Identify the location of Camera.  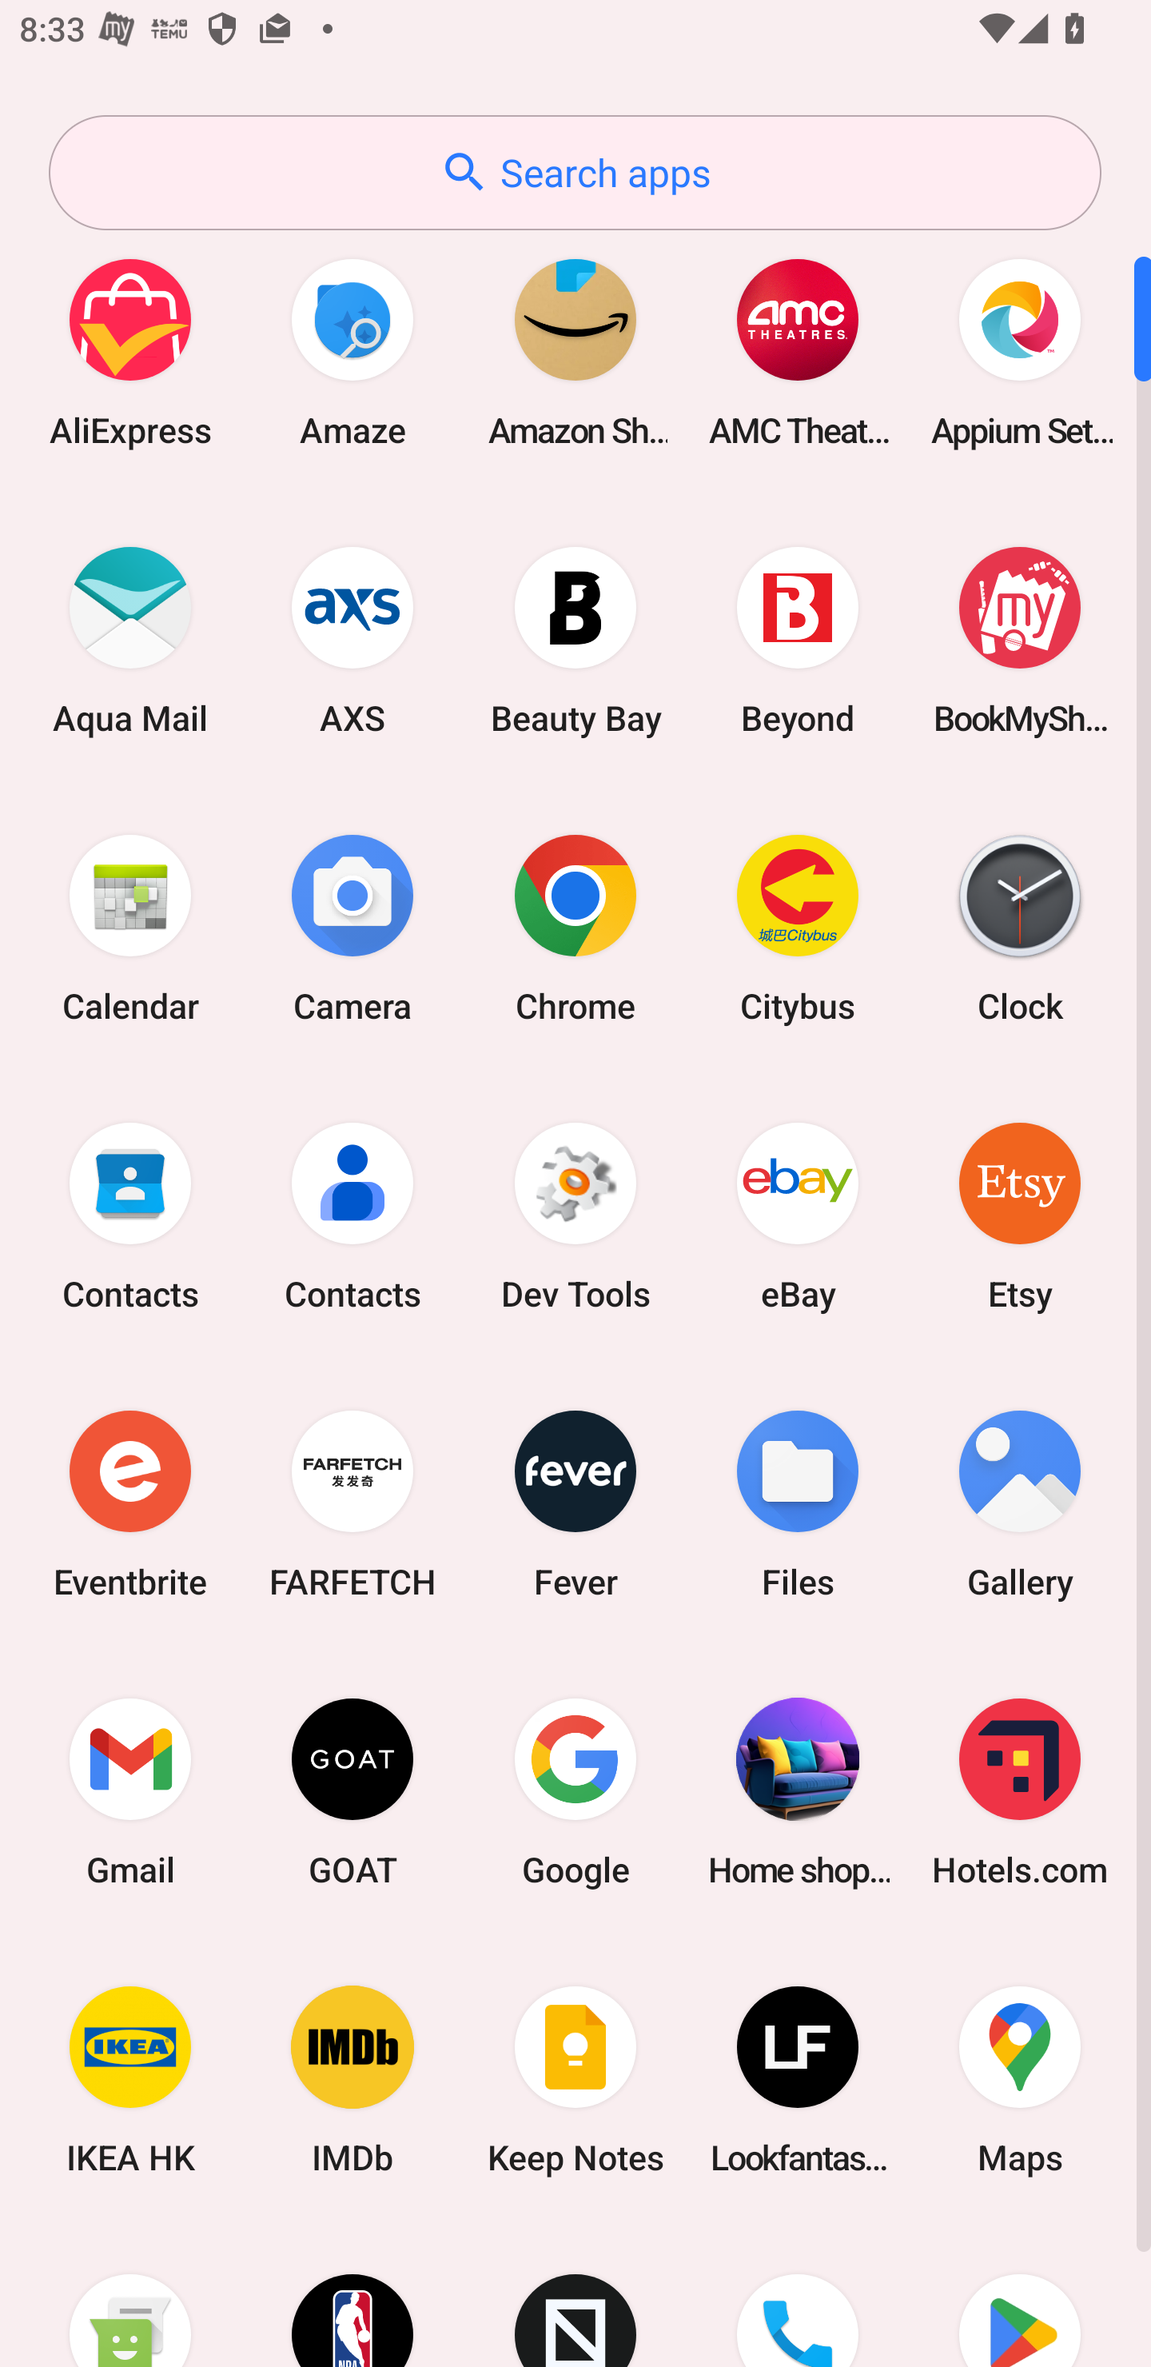
(352, 928).